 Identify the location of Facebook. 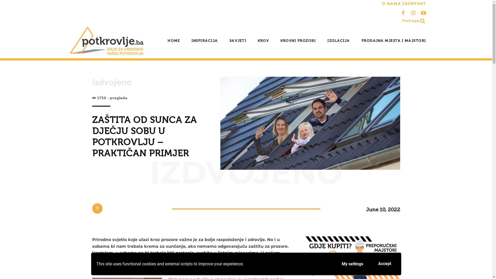
(97, 208).